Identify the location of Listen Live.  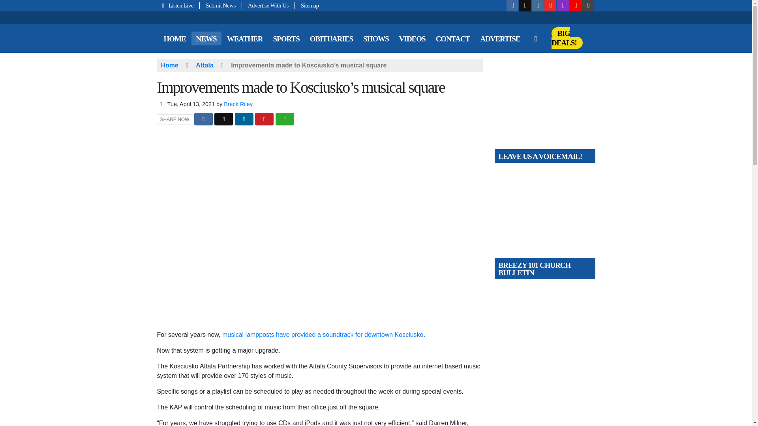
(178, 6).